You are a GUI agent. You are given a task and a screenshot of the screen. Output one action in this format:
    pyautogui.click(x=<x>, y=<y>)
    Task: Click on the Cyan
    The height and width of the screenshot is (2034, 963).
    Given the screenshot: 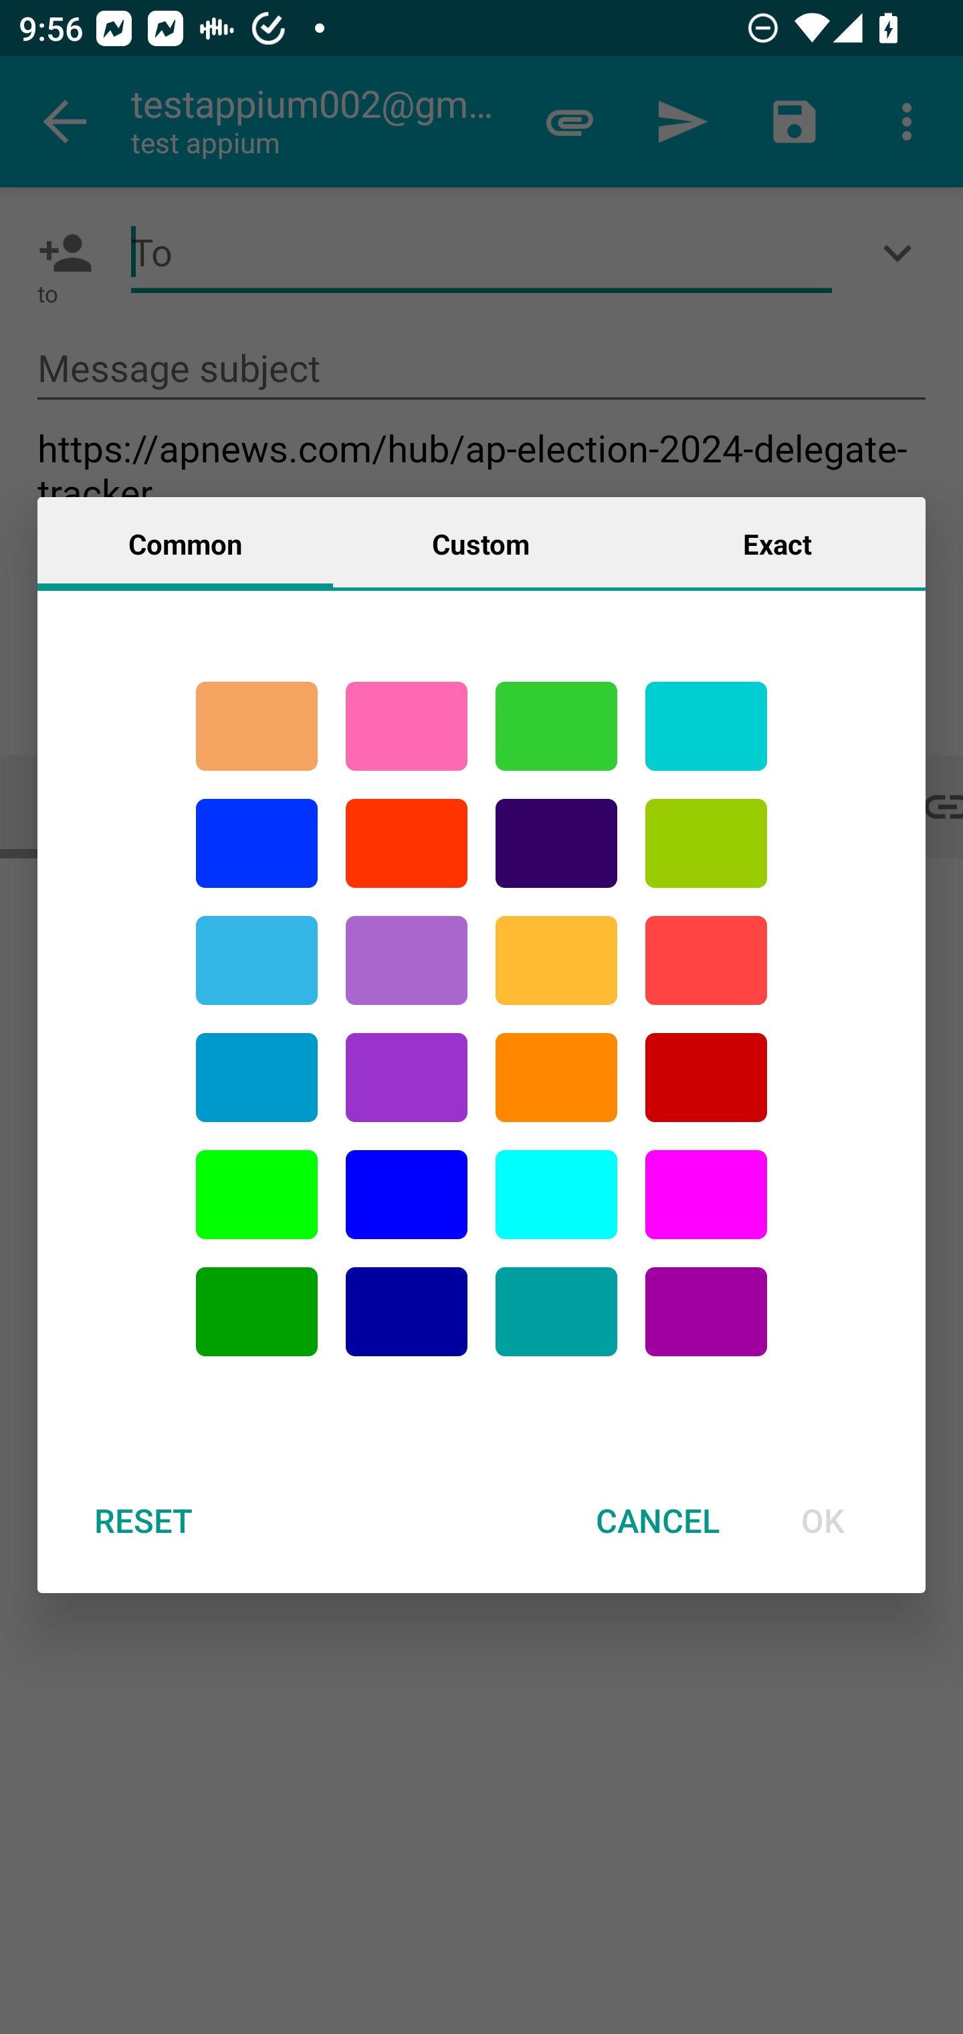 What is the action you would take?
    pyautogui.click(x=257, y=959)
    